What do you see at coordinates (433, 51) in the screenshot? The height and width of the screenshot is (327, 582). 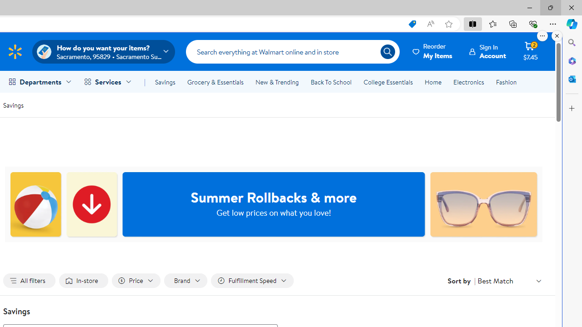 I see `ReorderMy Items` at bounding box center [433, 51].